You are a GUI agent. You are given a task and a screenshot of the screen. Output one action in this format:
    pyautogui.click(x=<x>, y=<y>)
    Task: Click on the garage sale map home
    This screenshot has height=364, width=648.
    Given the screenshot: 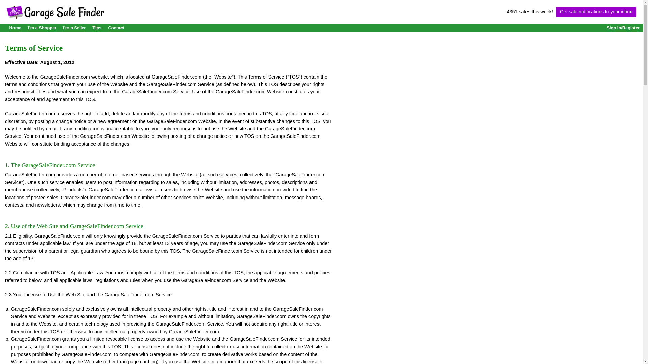 What is the action you would take?
    pyautogui.click(x=16, y=28)
    